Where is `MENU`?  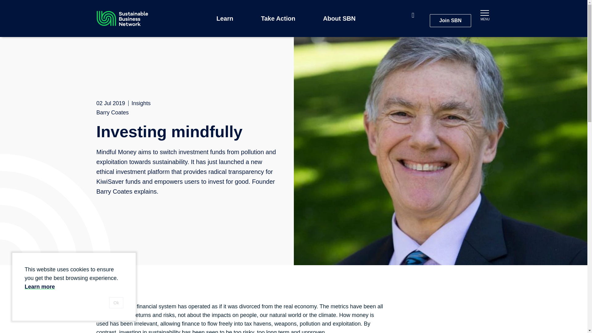 MENU is located at coordinates (484, 14).